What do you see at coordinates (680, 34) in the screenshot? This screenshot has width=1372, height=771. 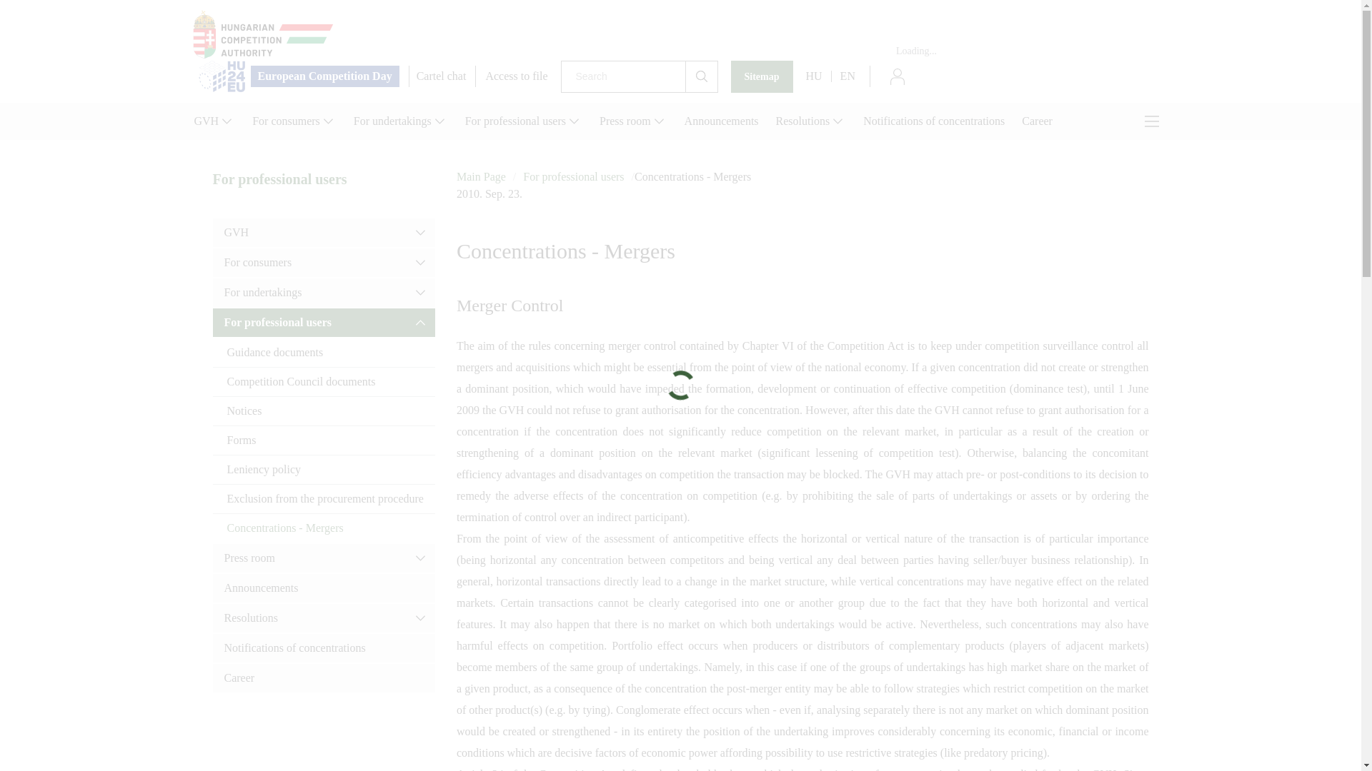 I see `Hungarian Competition Authority` at bounding box center [680, 34].